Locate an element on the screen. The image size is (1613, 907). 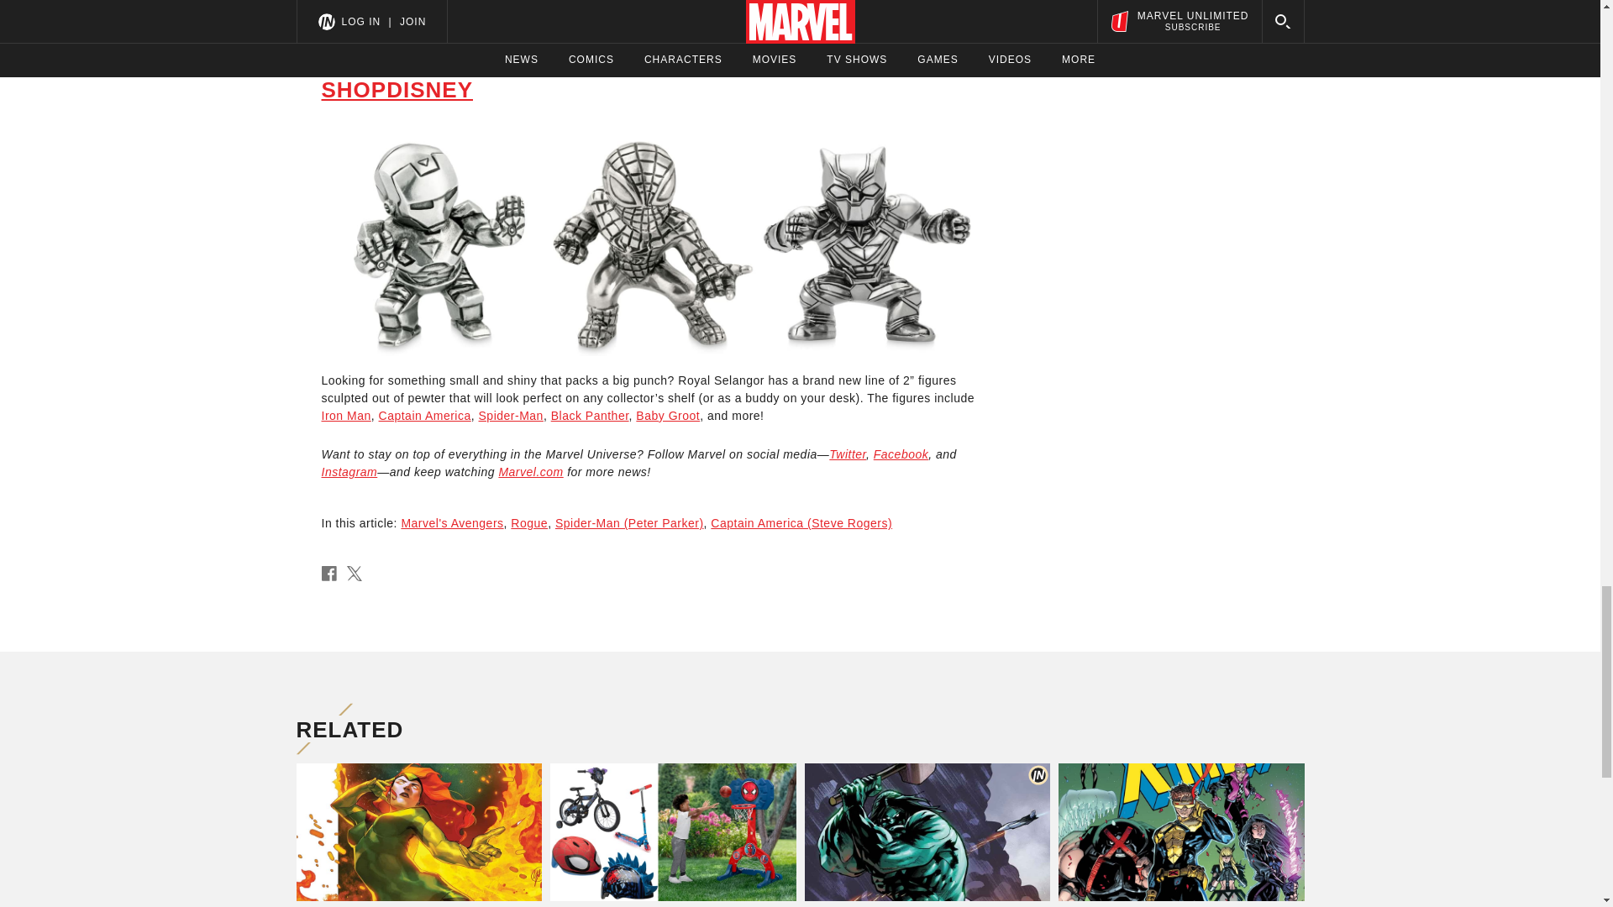
Black Panther is located at coordinates (590, 416).